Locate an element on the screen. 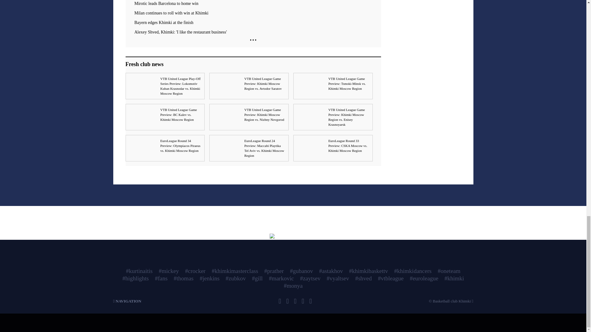 The height and width of the screenshot is (332, 591). Bayern edges Khimki at the finish is located at coordinates (253, 23).